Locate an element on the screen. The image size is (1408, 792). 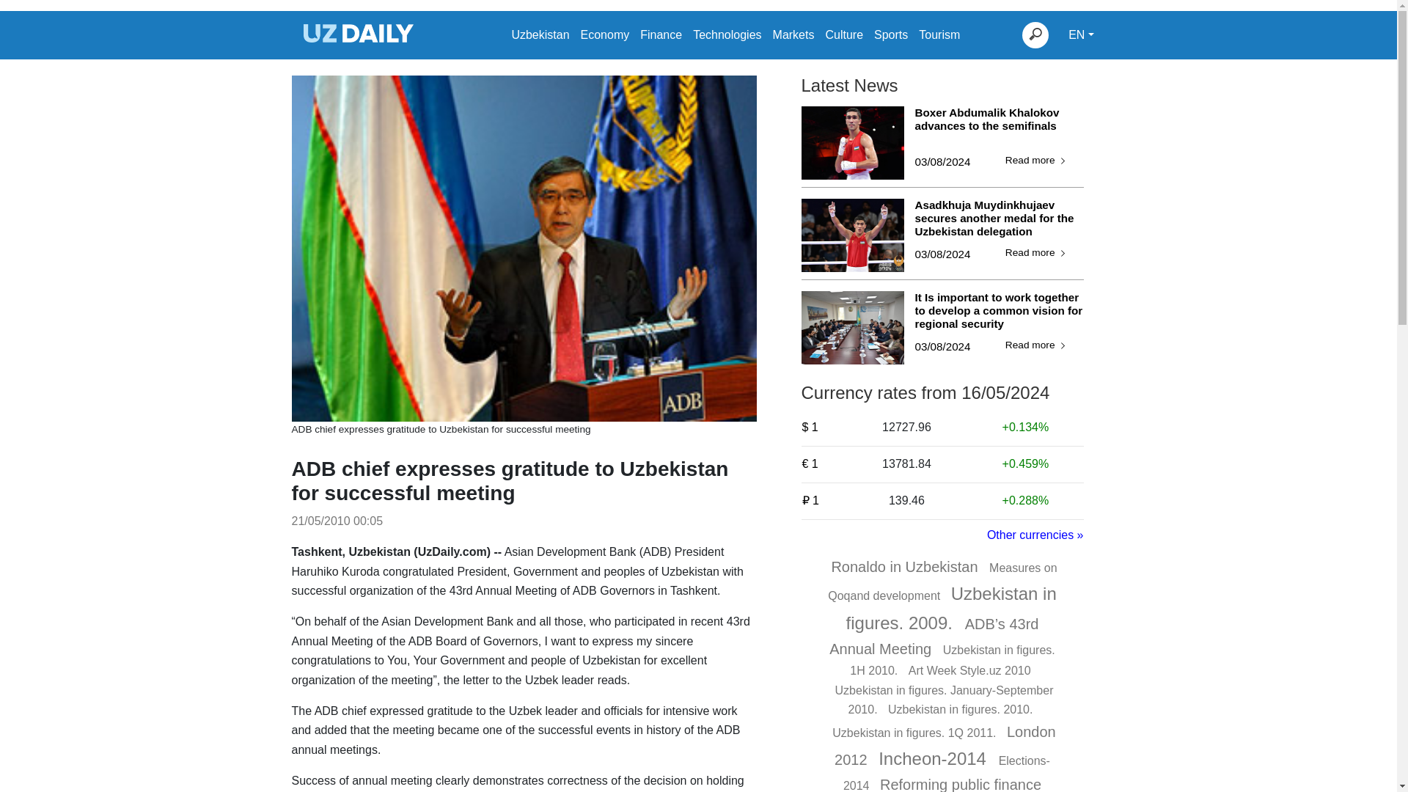
Read more is located at coordinates (1037, 253).